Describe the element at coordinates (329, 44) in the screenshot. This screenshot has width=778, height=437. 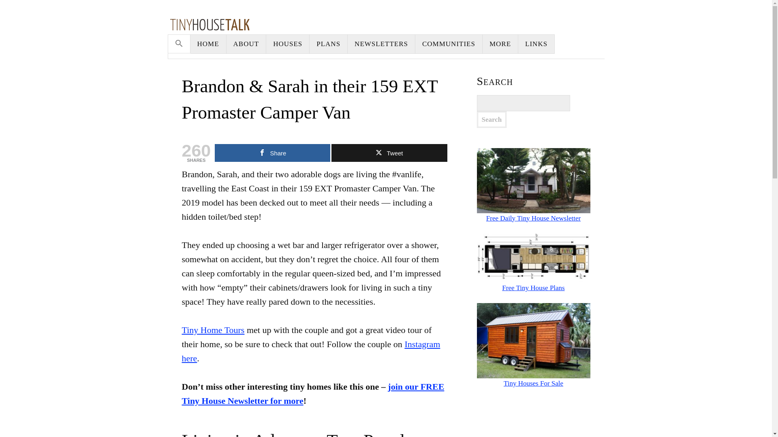
I see `PLANS` at that location.